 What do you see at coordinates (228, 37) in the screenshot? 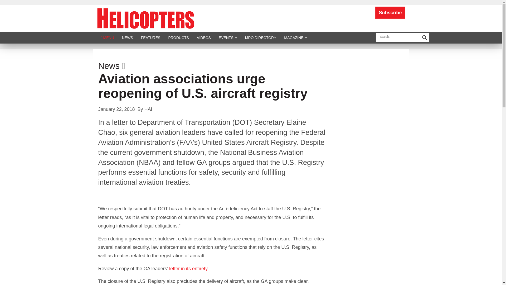
I see `EVENTS` at bounding box center [228, 37].